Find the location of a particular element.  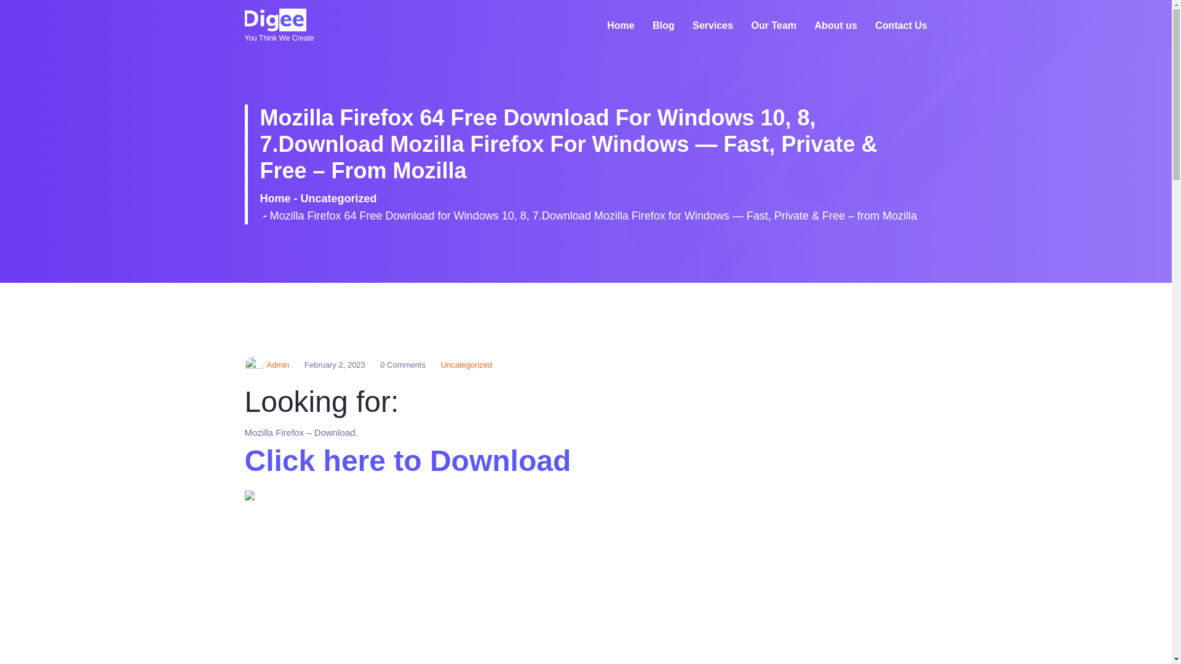

Contact Us is located at coordinates (901, 26).